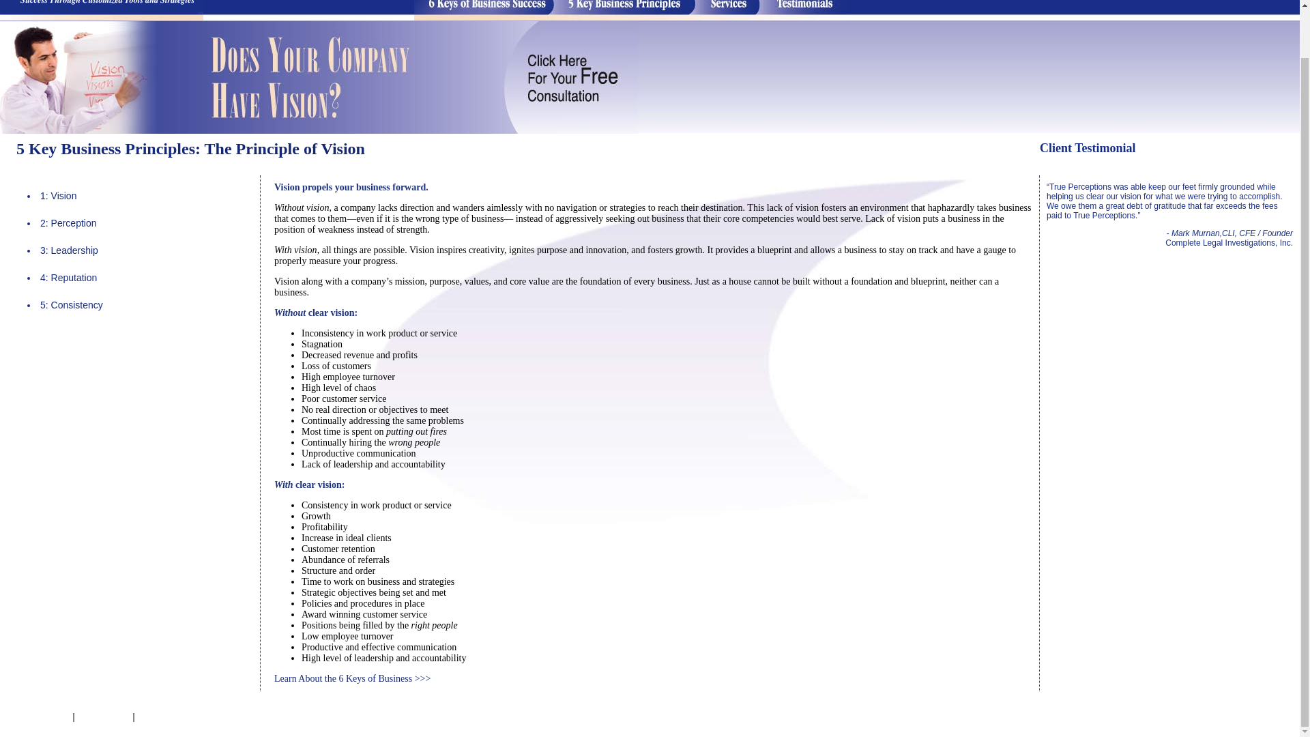 Image resolution: width=1310 pixels, height=737 pixels. I want to click on 2: Perception, so click(68, 222).